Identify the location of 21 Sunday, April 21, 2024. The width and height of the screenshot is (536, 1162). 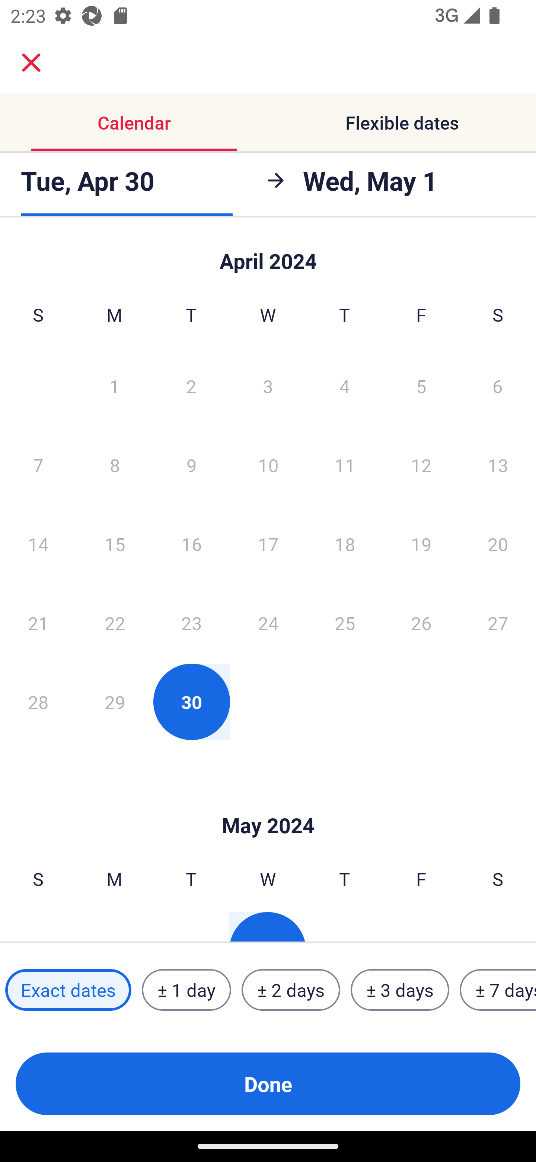
(38, 623).